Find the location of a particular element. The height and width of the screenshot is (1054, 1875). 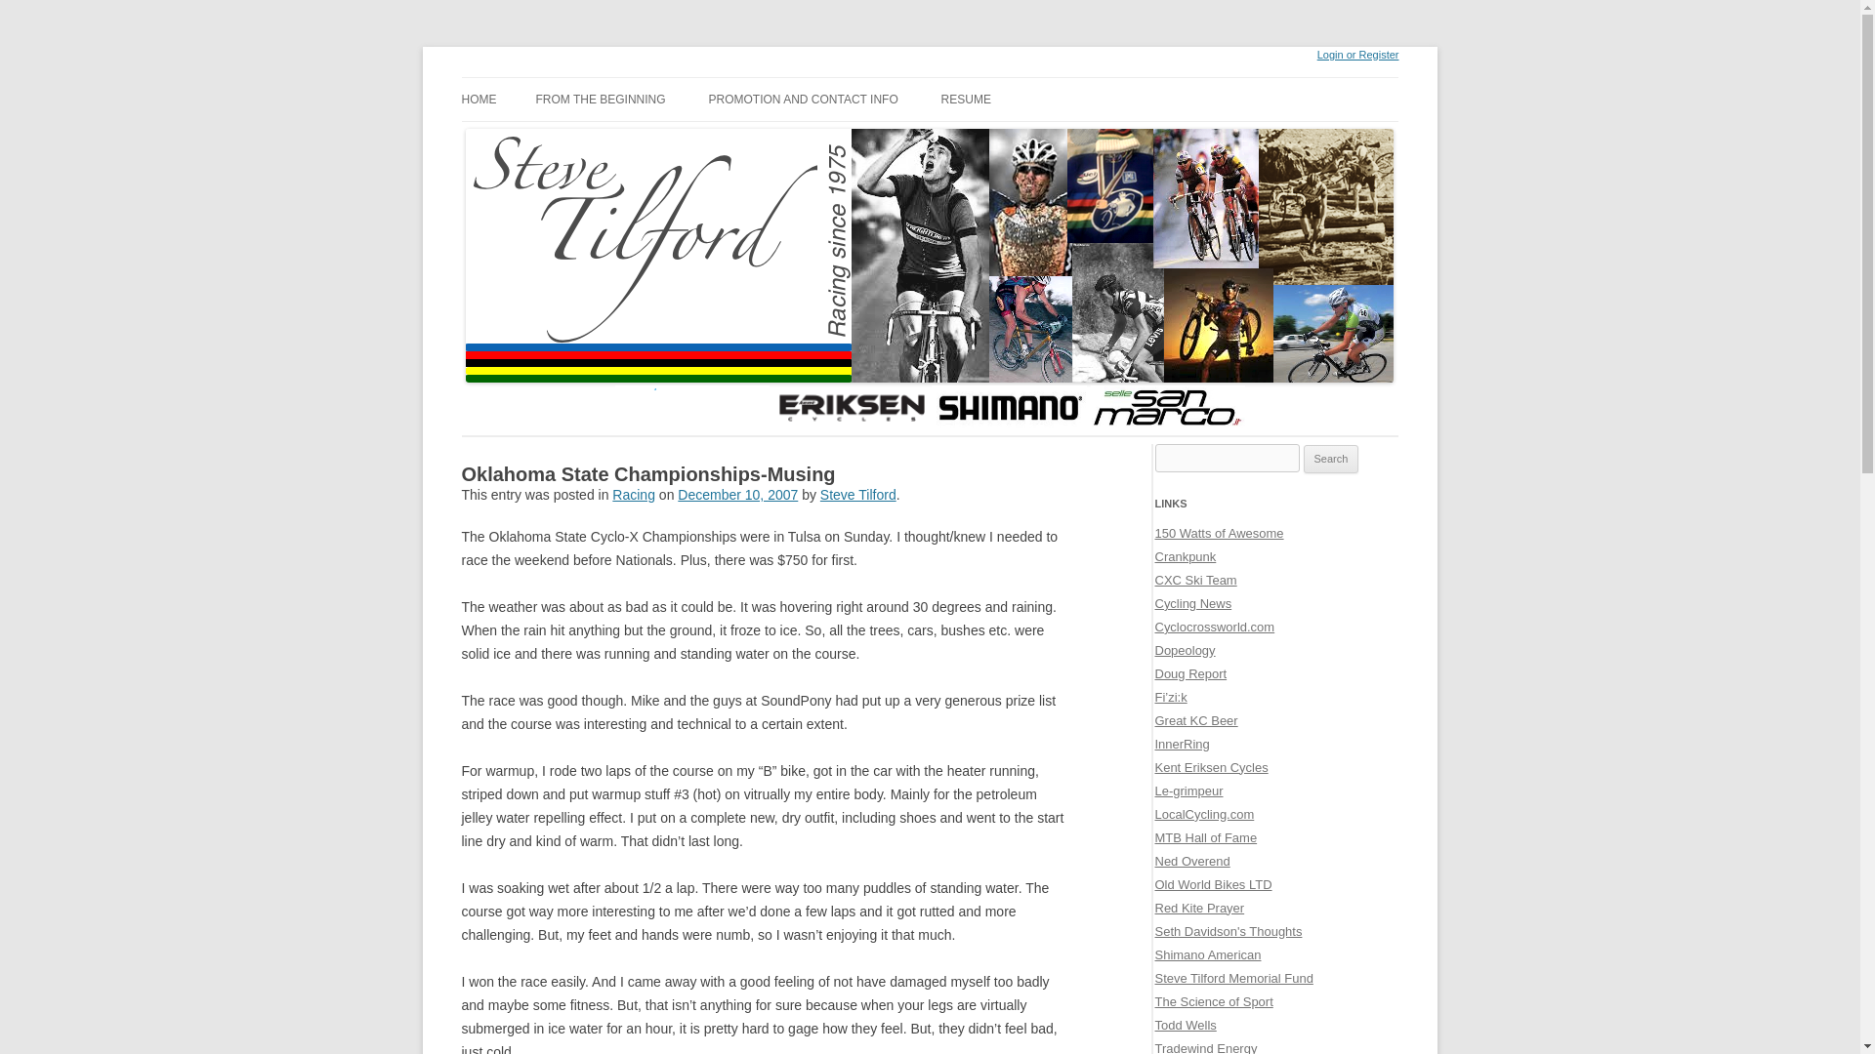

Seth Davidson's Thoughts is located at coordinates (1228, 931).